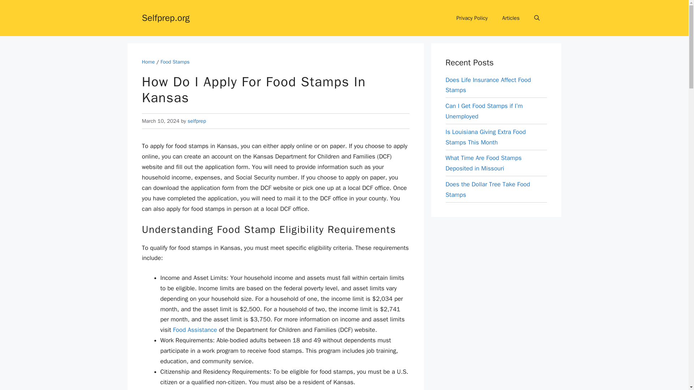 The image size is (694, 390). Describe the element at coordinates (488, 189) in the screenshot. I see `Does the Dollar Tree Take Food Stamps` at that location.